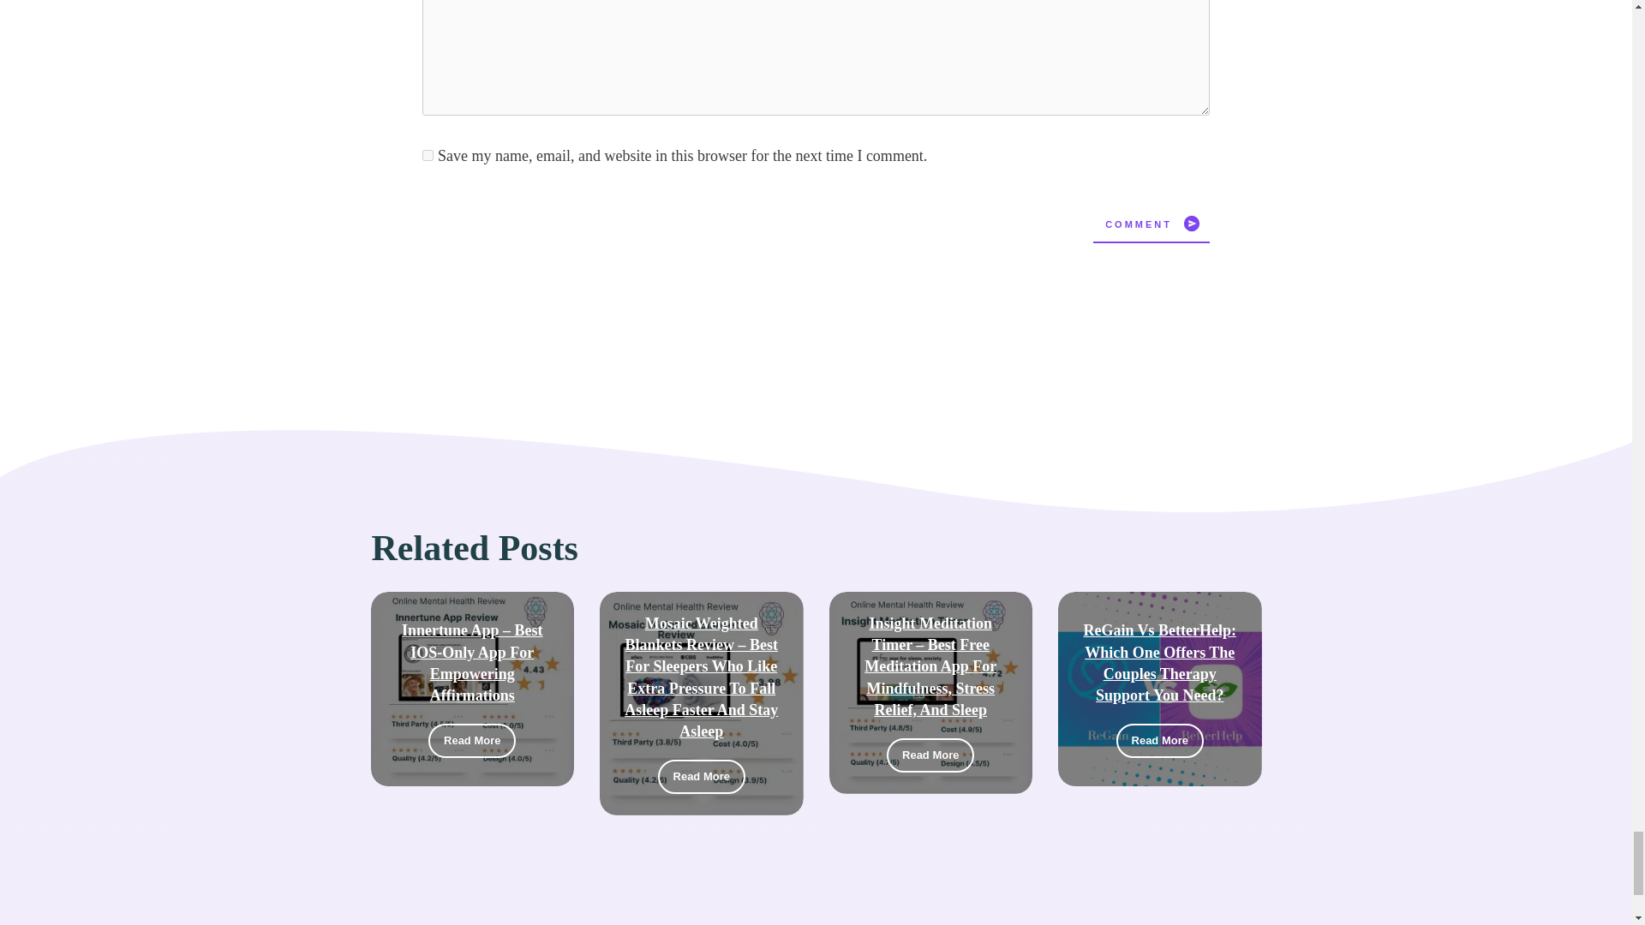 This screenshot has width=1645, height=925. What do you see at coordinates (930, 755) in the screenshot?
I see `Read More` at bounding box center [930, 755].